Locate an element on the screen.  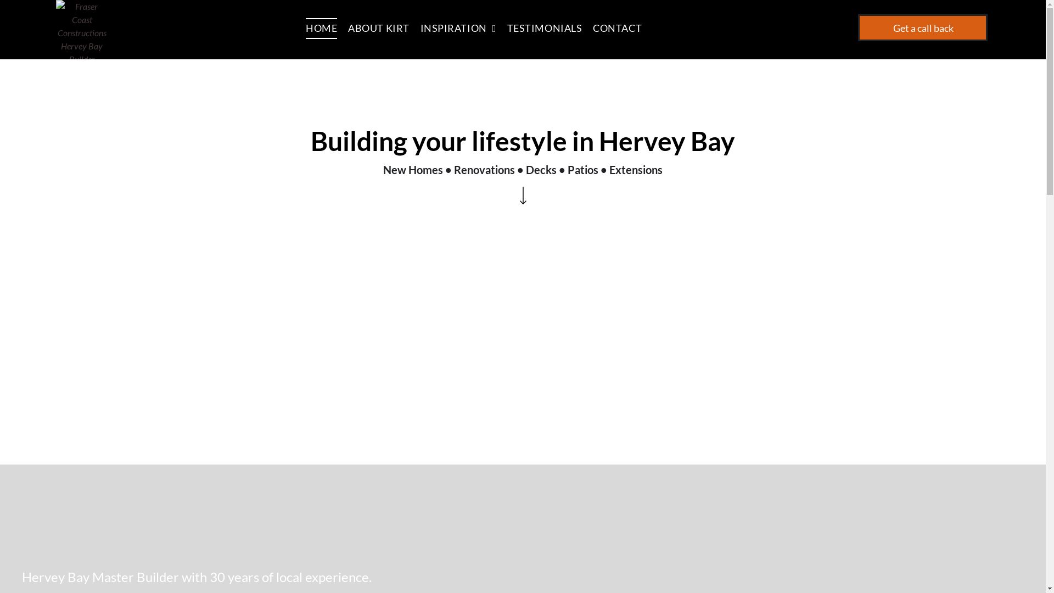
Get a call back is located at coordinates (923, 27).